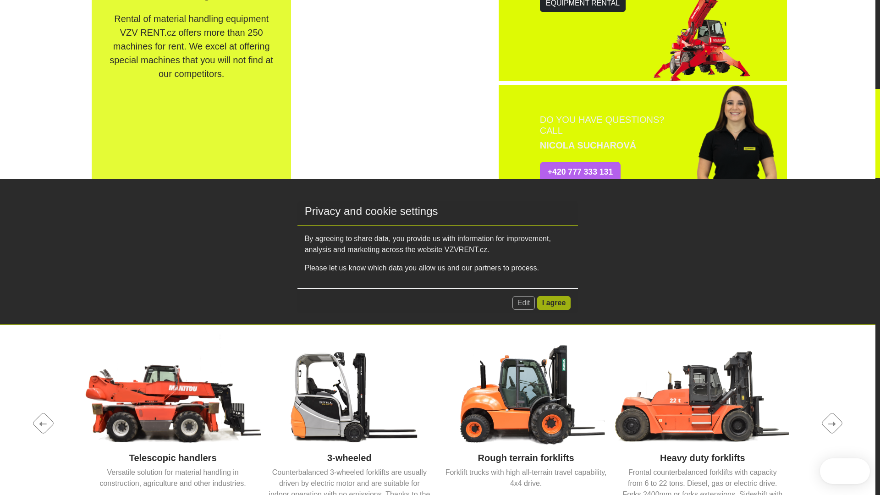 This screenshot has width=880, height=495. Describe the element at coordinates (526, 386) in the screenshot. I see `Rough terrain forklifts` at that location.